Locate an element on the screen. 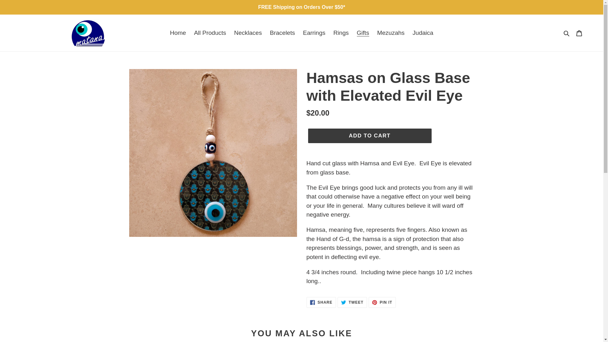  All Products is located at coordinates (210, 33).